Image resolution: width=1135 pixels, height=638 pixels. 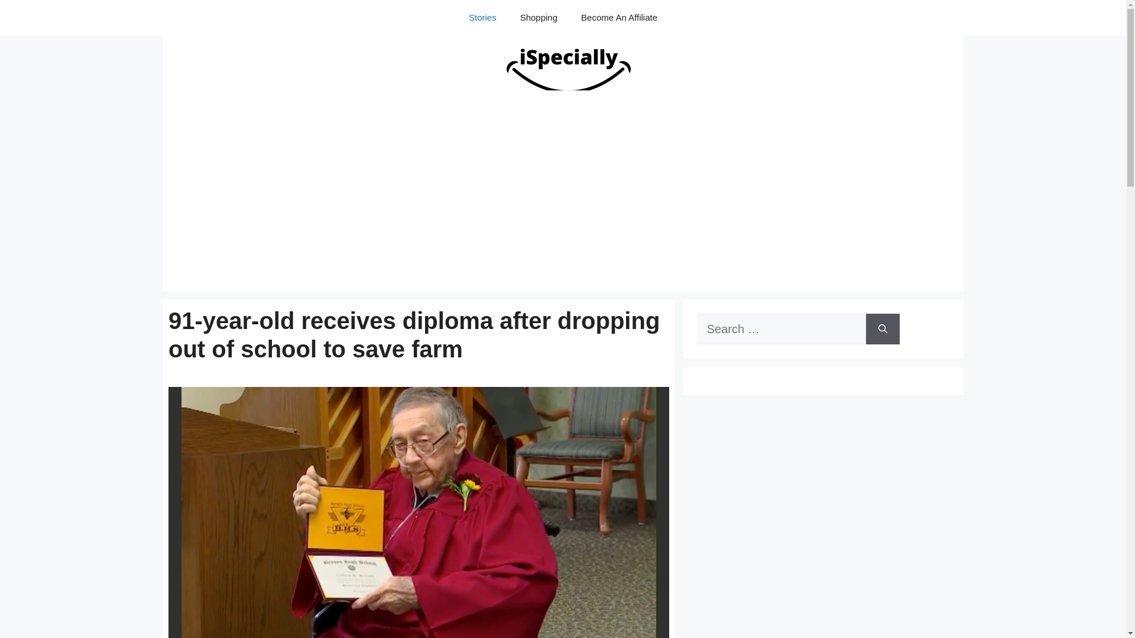 What do you see at coordinates (482, 18) in the screenshot?
I see `Stories` at bounding box center [482, 18].